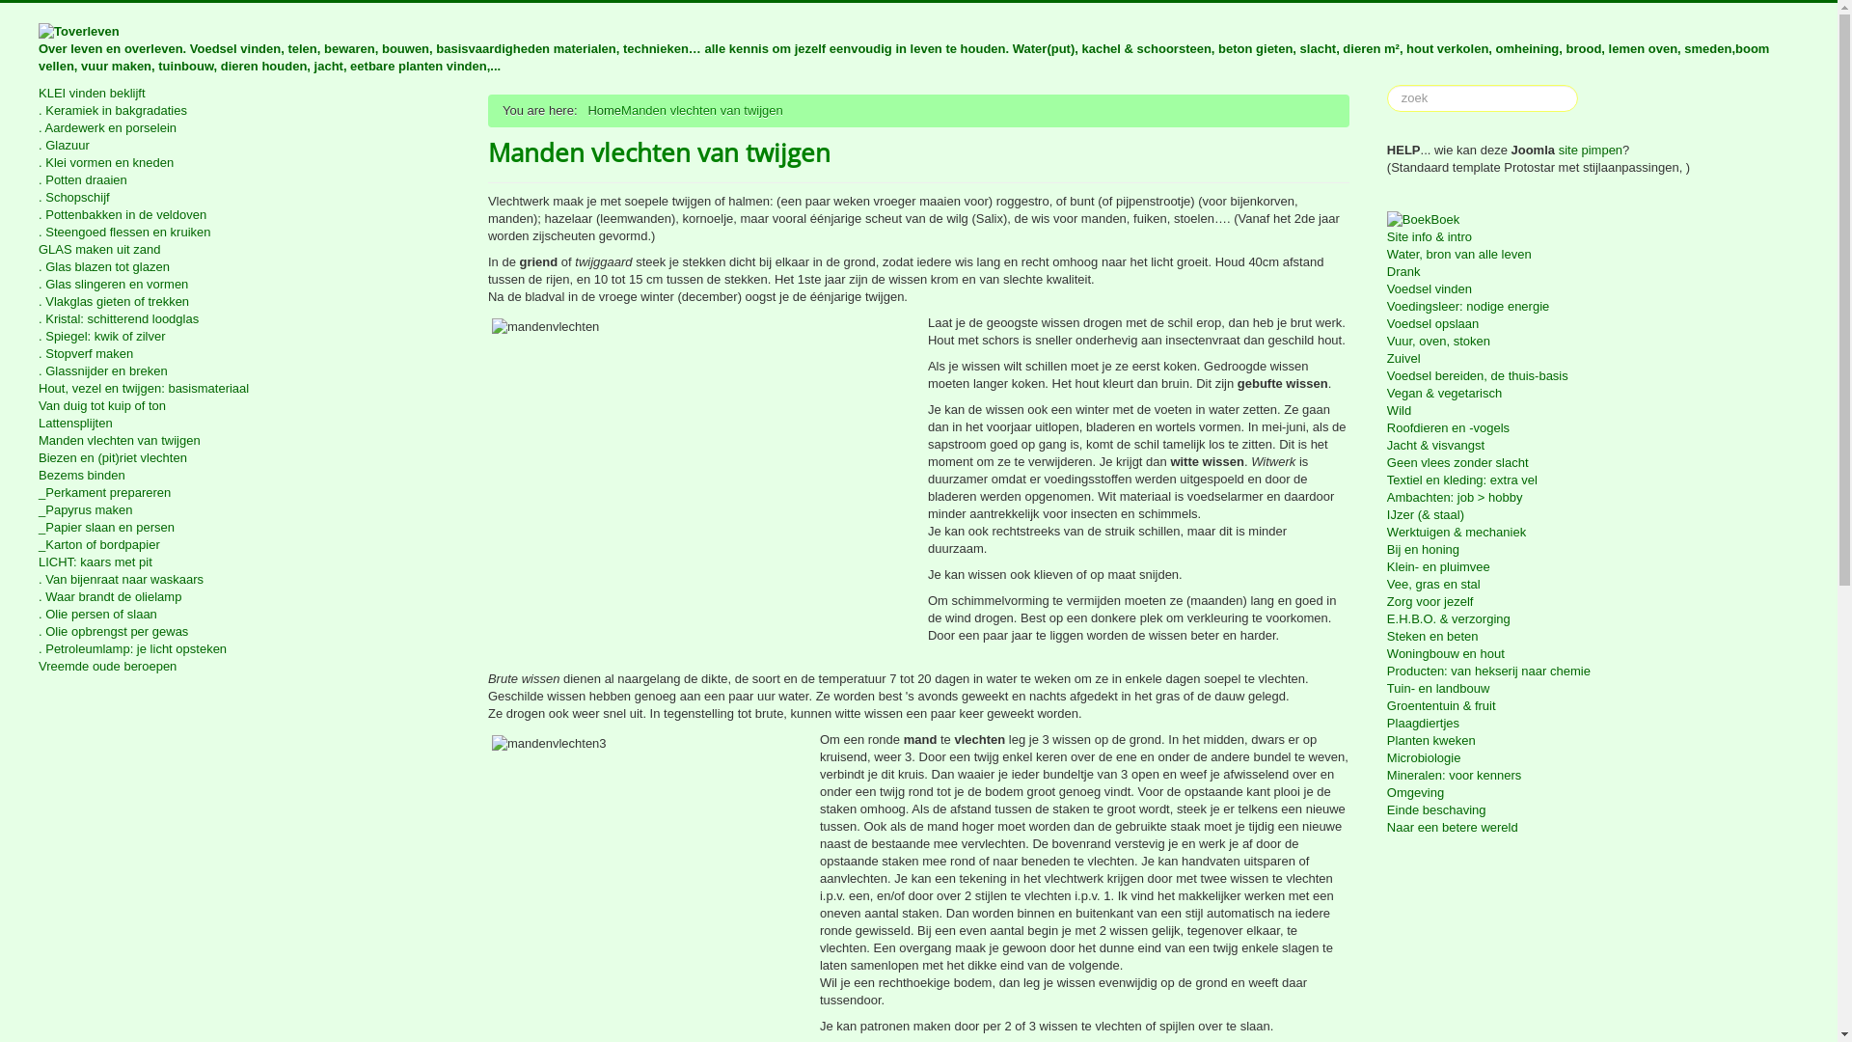 The height and width of the screenshot is (1042, 1852). What do you see at coordinates (1593, 776) in the screenshot?
I see `Mineralen: voor kenners` at bounding box center [1593, 776].